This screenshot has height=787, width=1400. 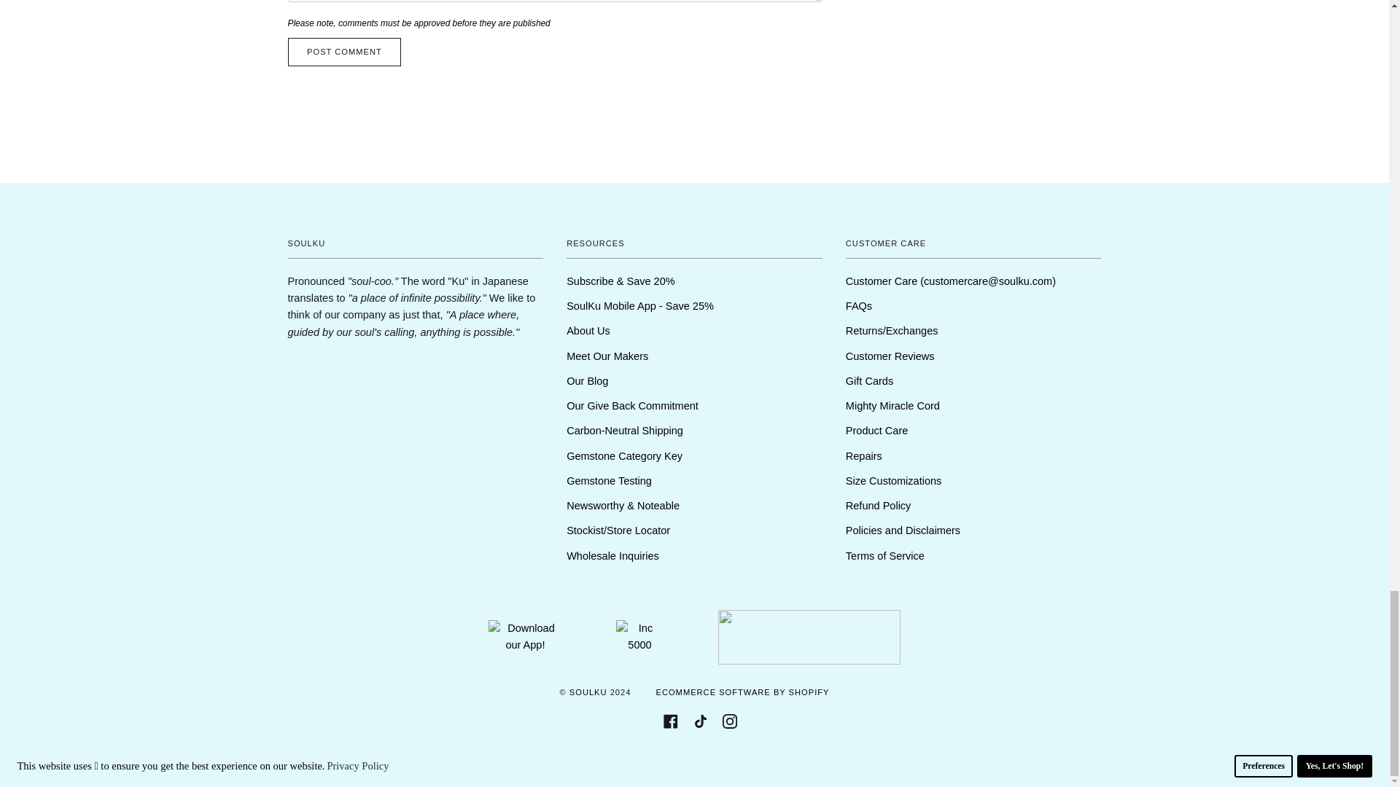 What do you see at coordinates (700, 720) in the screenshot?
I see `Tiktok` at bounding box center [700, 720].